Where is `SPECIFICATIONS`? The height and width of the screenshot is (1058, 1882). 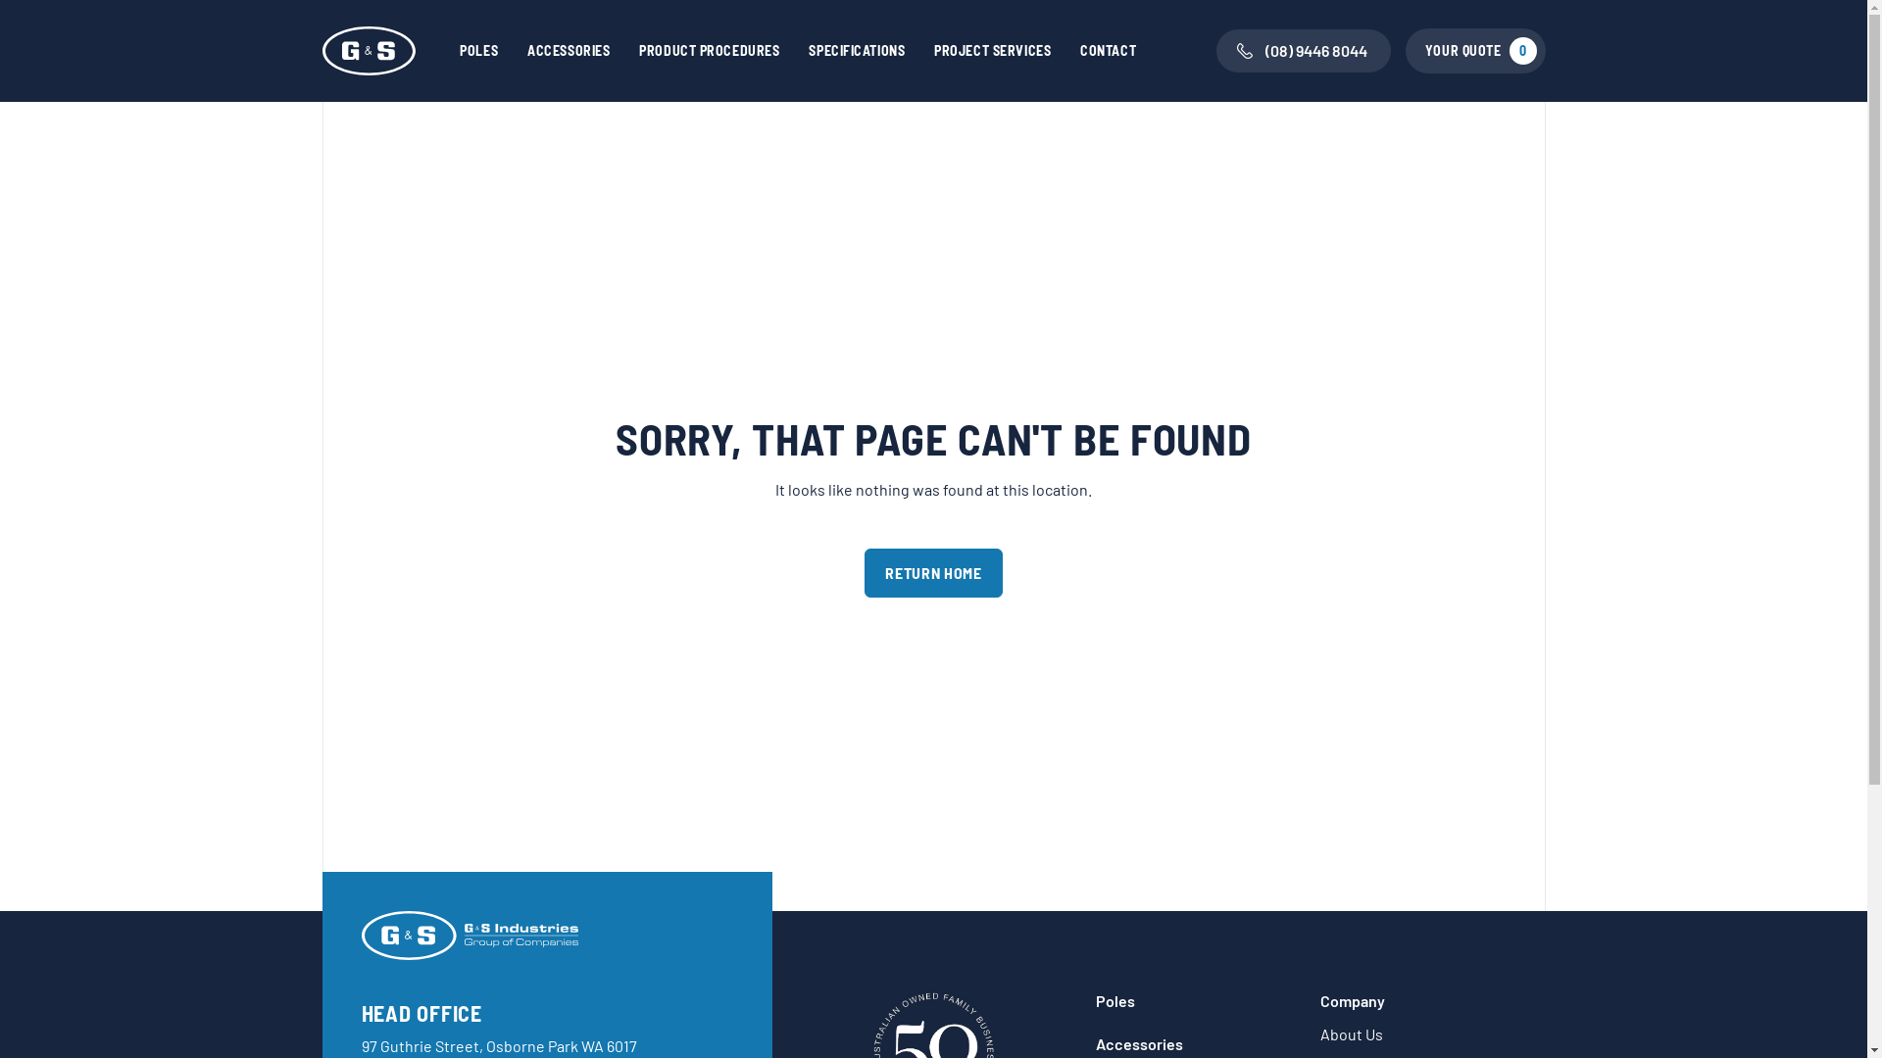 SPECIFICATIONS is located at coordinates (857, 51).